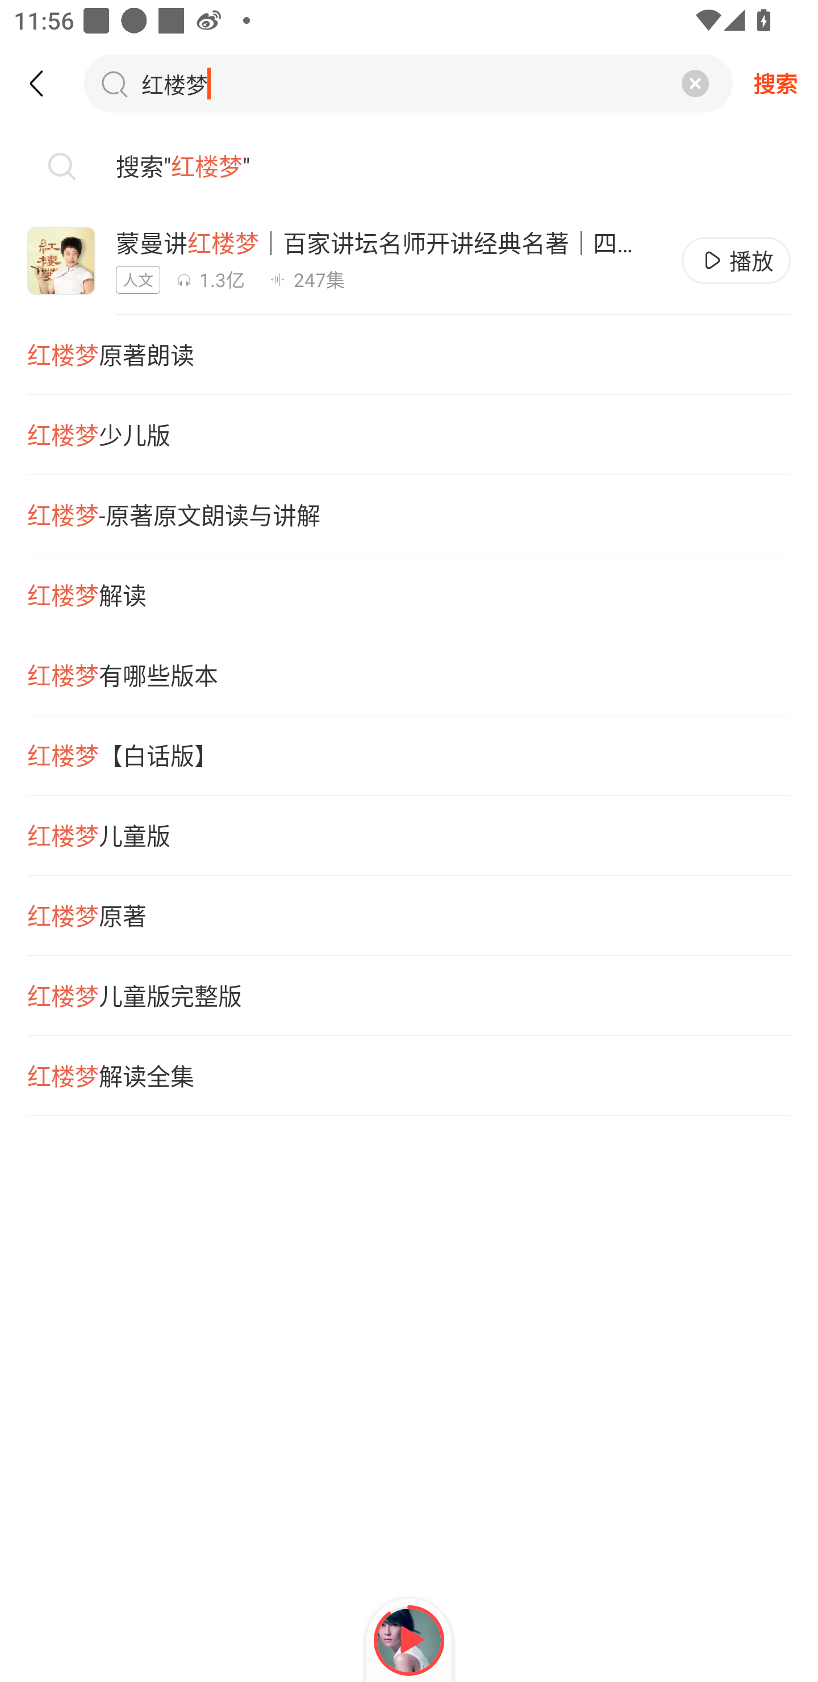  Describe the element at coordinates (695, 83) in the screenshot. I see `清除搜索内容` at that location.